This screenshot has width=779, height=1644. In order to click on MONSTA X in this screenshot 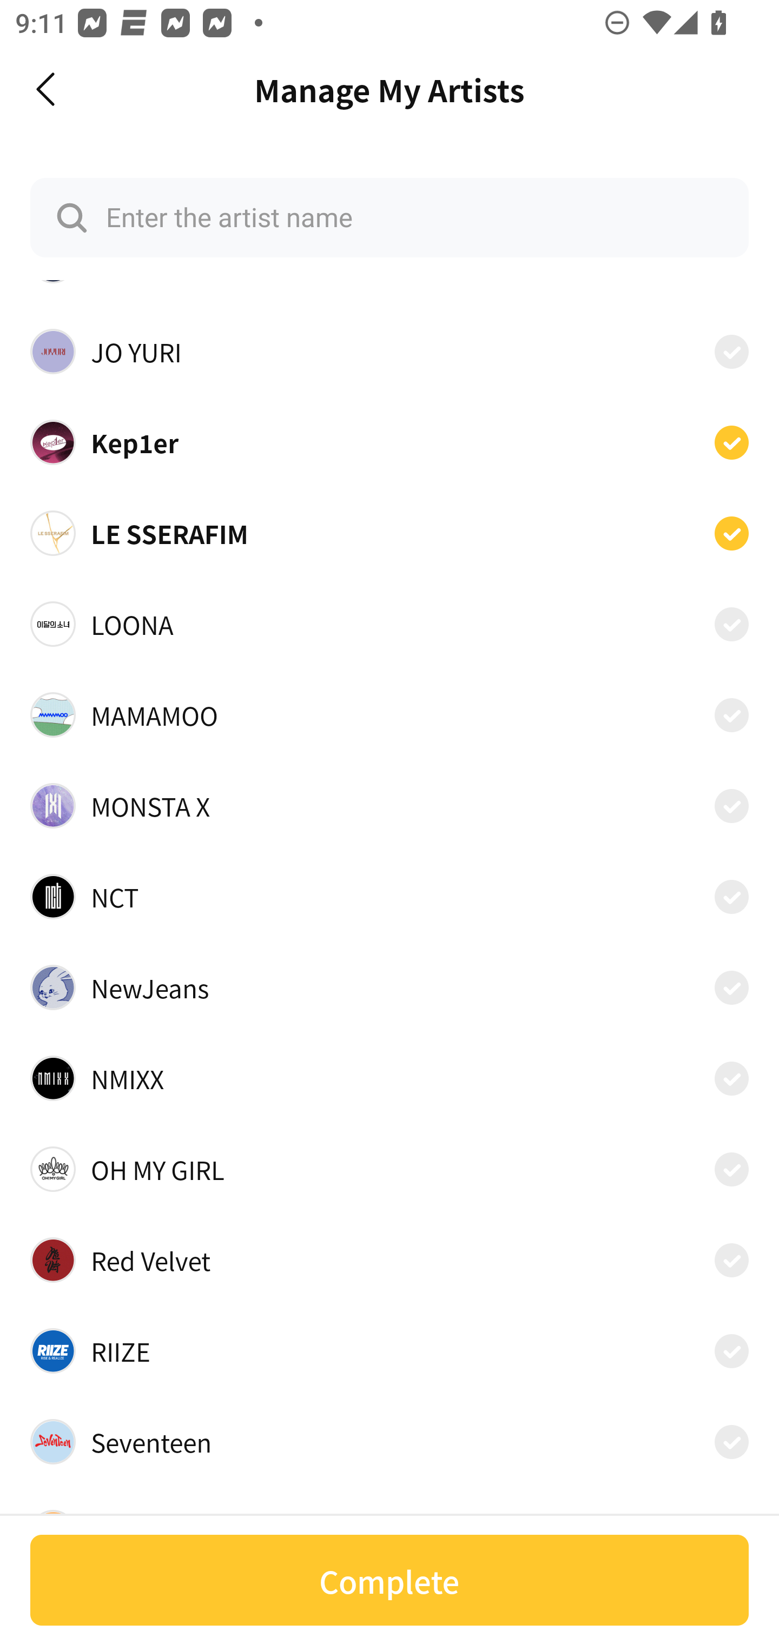, I will do `click(389, 806)`.